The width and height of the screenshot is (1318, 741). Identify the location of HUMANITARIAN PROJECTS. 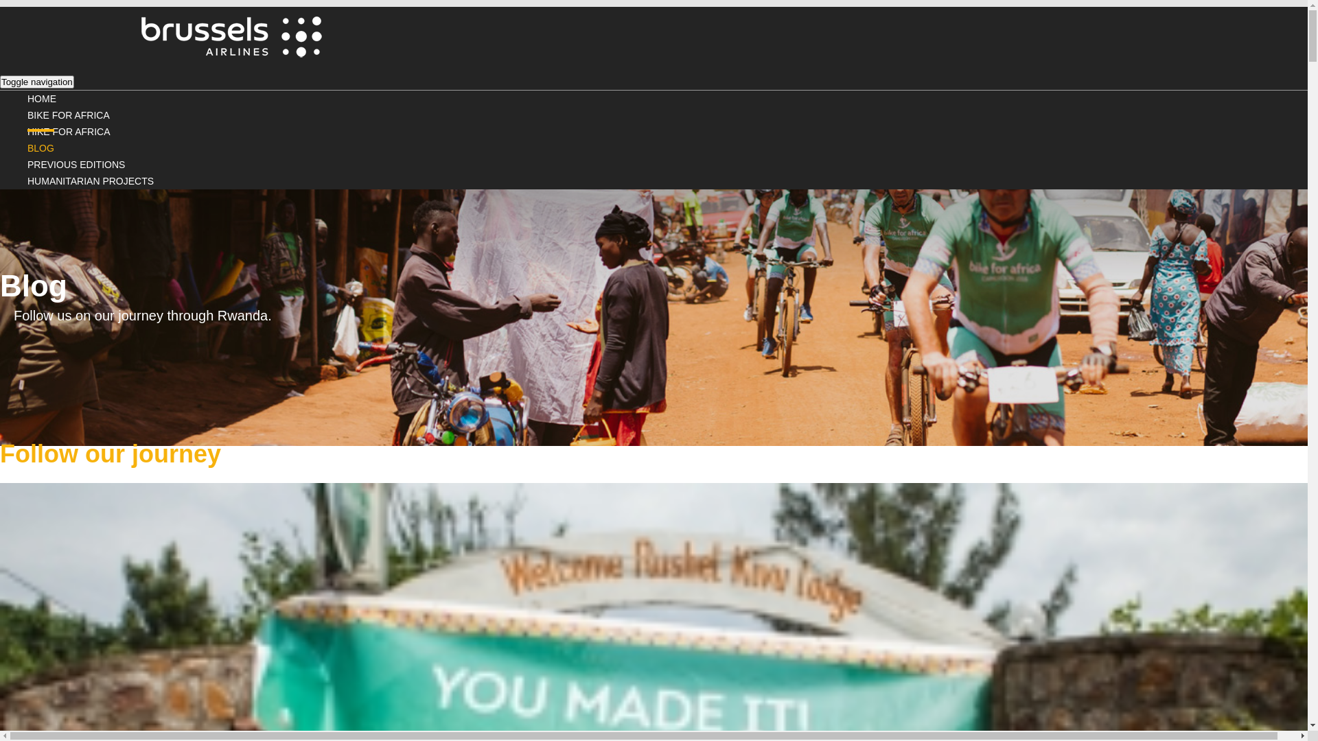
(91, 181).